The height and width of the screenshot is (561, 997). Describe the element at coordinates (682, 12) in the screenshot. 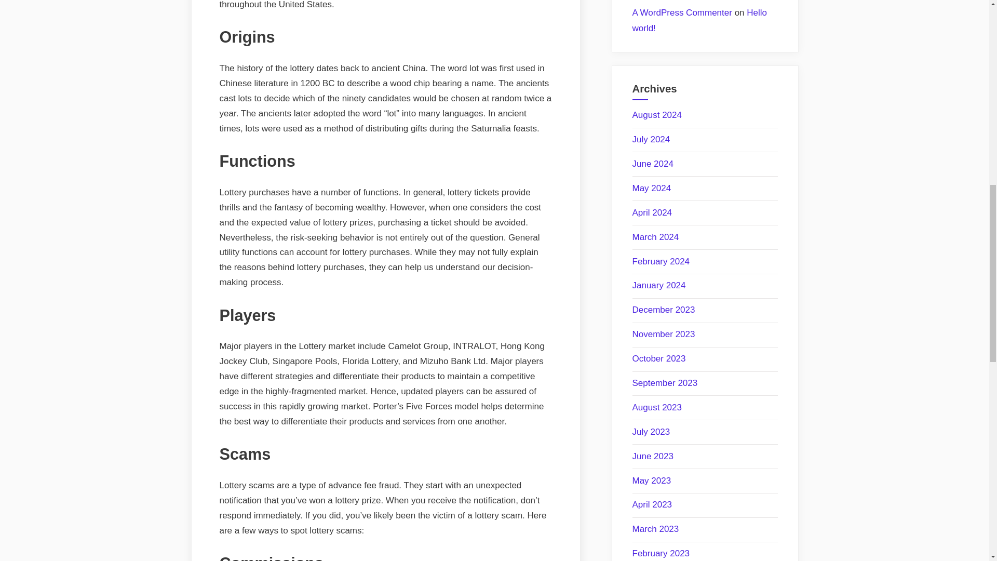

I see `A WordPress Commenter` at that location.